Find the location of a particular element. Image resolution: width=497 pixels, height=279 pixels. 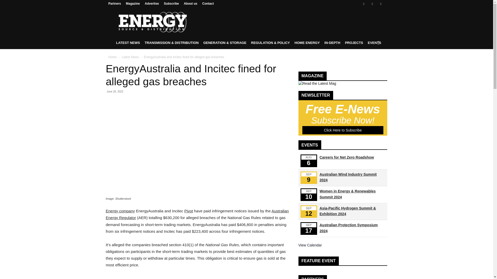

Subscribe is located at coordinates (171, 3).